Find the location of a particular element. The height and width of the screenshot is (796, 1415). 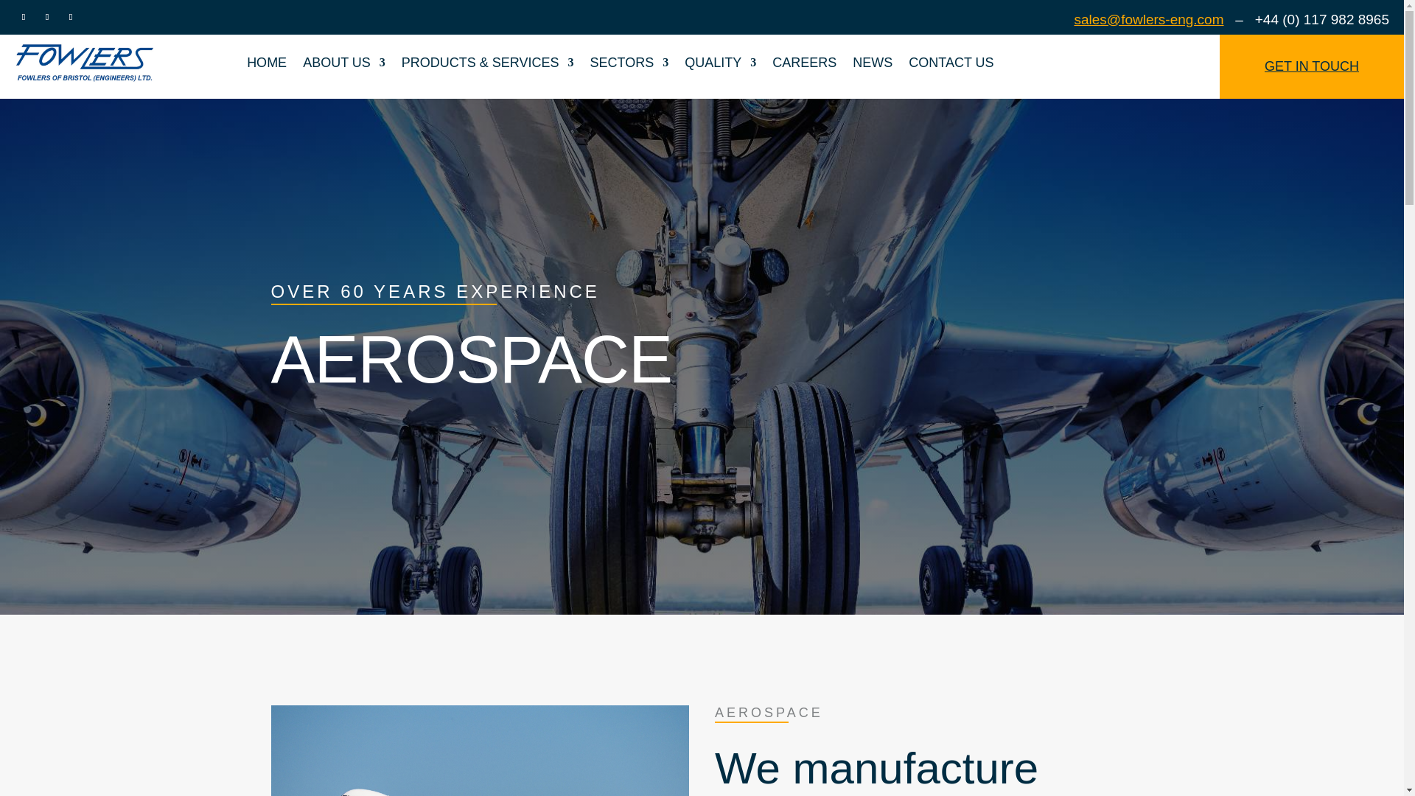

CAREERS is located at coordinates (804, 63).